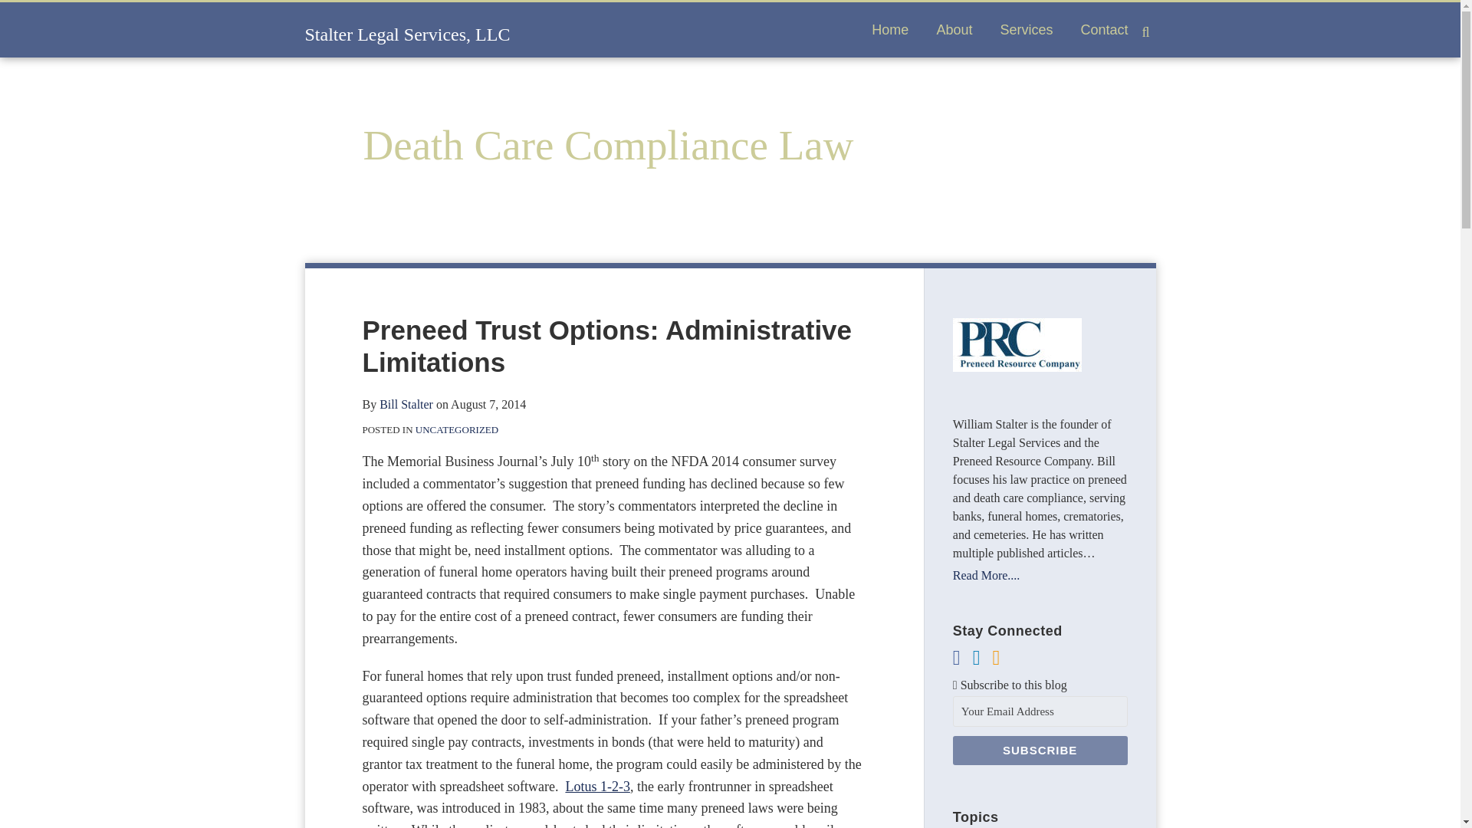 The image size is (1472, 828). What do you see at coordinates (1040, 575) in the screenshot?
I see `Read More....` at bounding box center [1040, 575].